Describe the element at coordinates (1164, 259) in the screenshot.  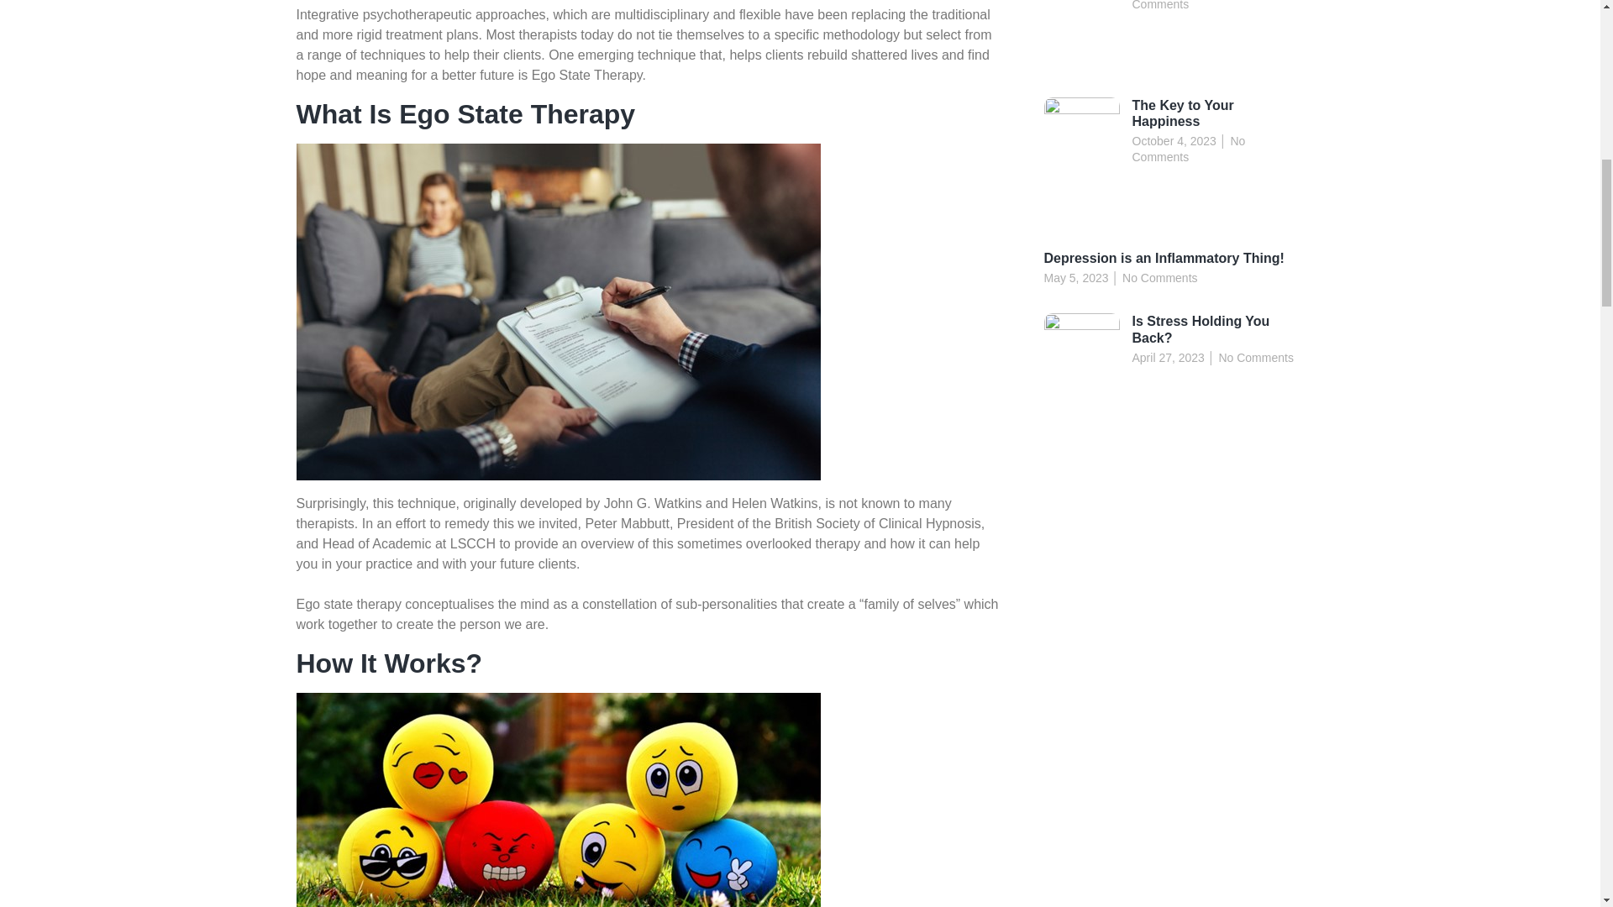
I see `Depression is an Inflammatory Thing!` at that location.